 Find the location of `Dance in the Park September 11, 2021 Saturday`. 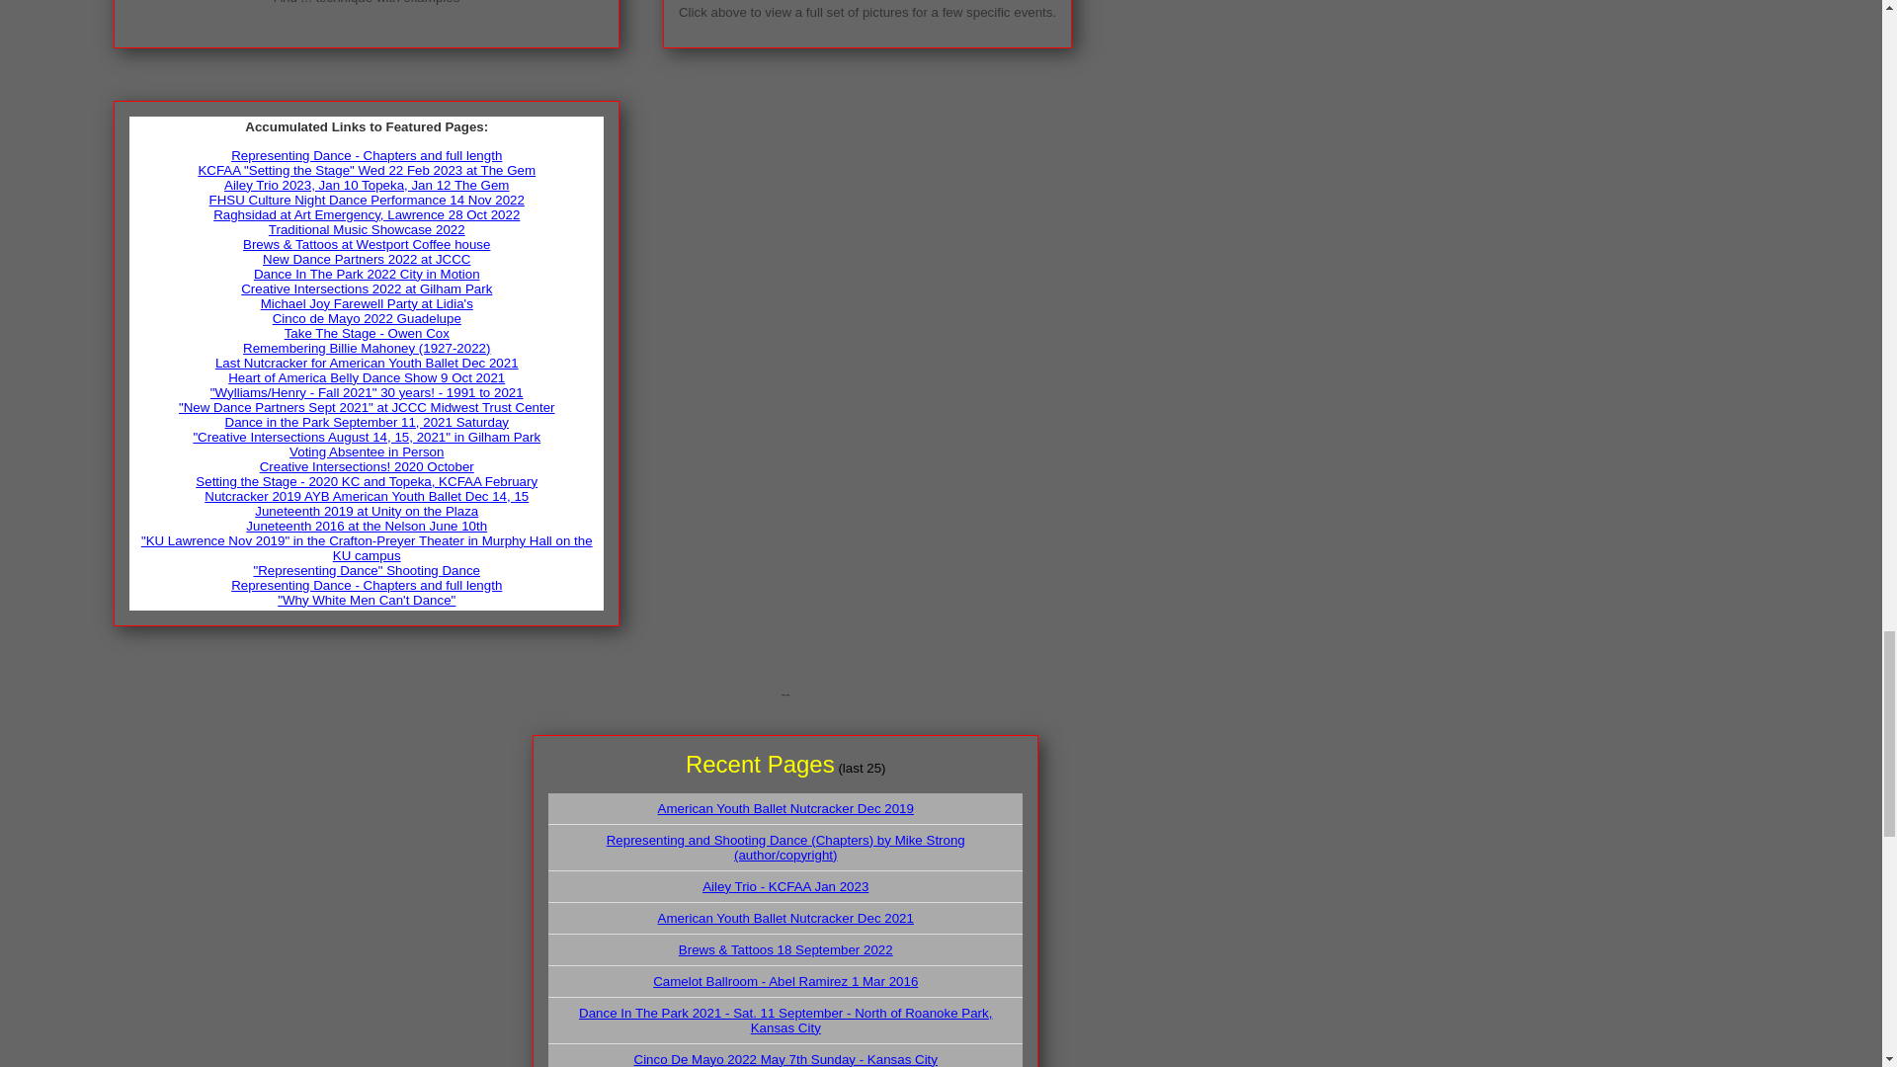

Dance in the Park September 11, 2021 Saturday is located at coordinates (367, 423).